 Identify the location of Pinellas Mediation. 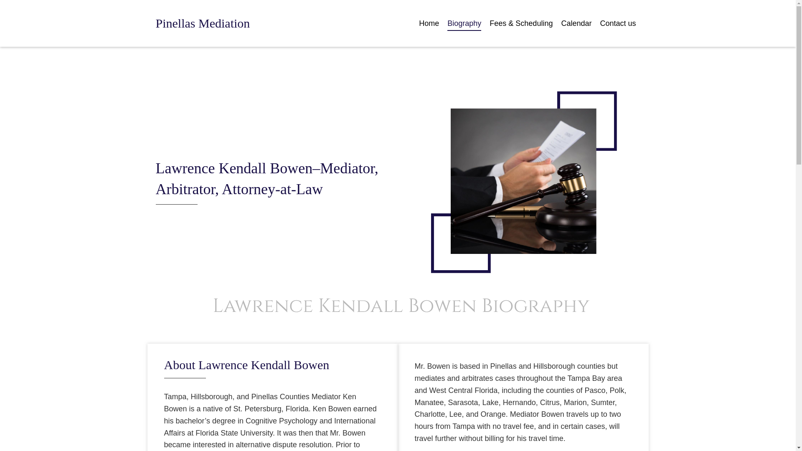
(202, 23).